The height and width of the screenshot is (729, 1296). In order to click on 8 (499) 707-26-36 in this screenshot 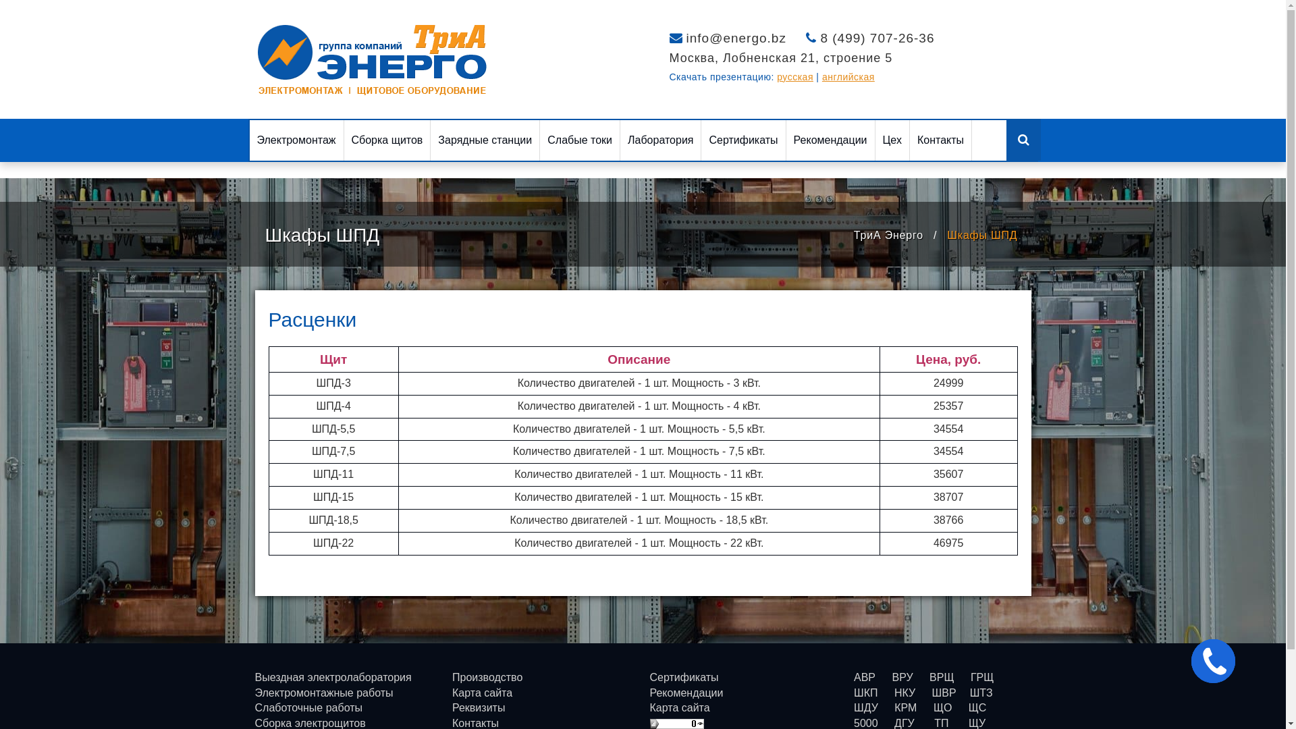, I will do `click(878, 38)`.